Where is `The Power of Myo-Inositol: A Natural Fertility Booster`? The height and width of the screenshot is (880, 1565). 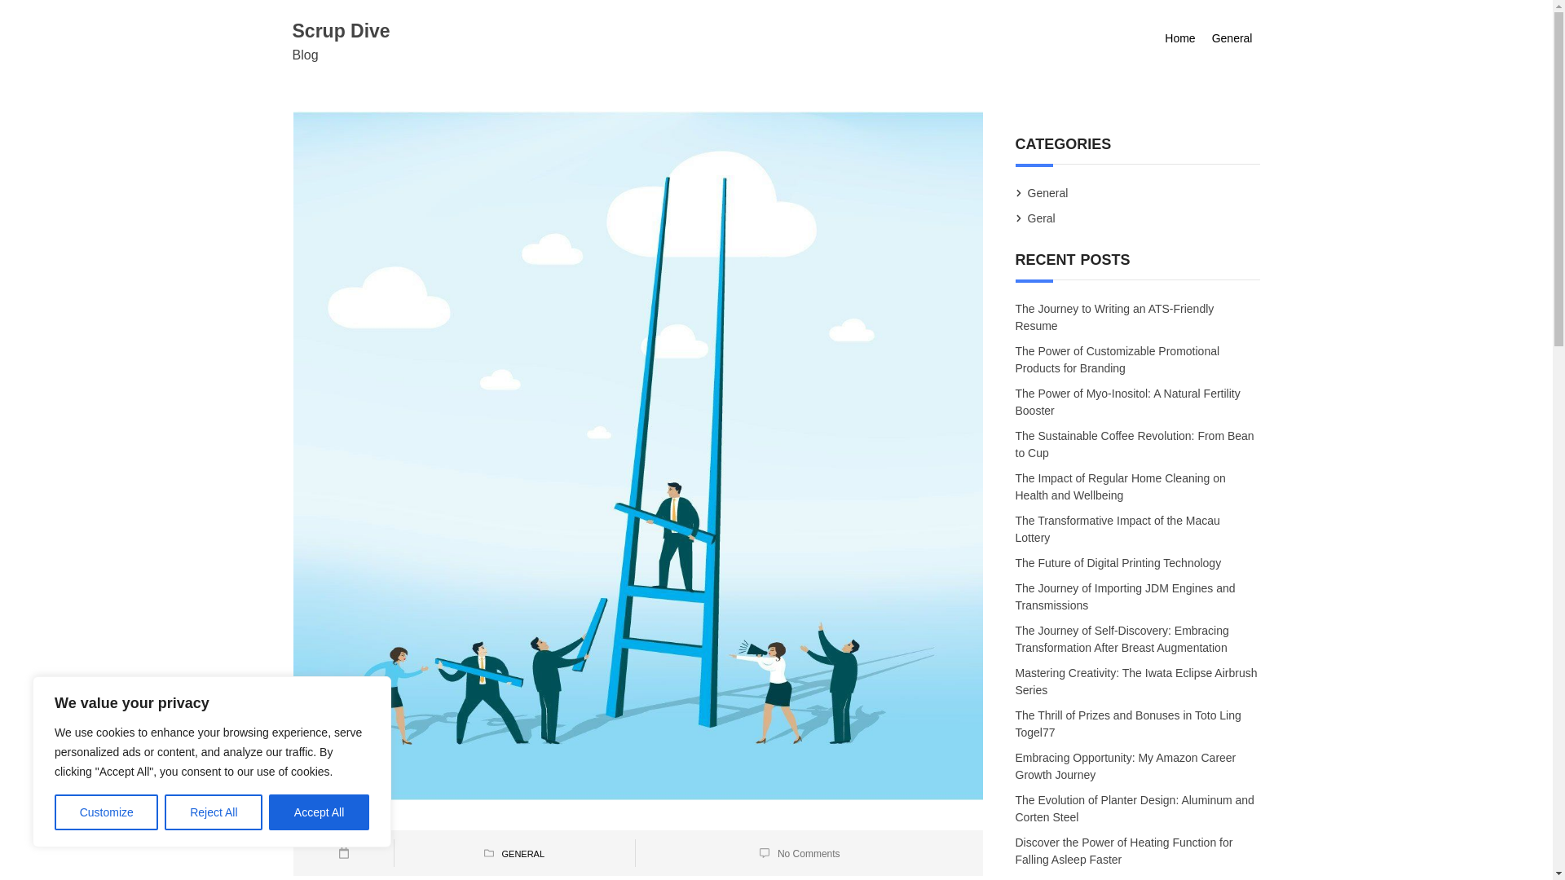 The Power of Myo-Inositol: A Natural Fertility Booster is located at coordinates (1128, 402).